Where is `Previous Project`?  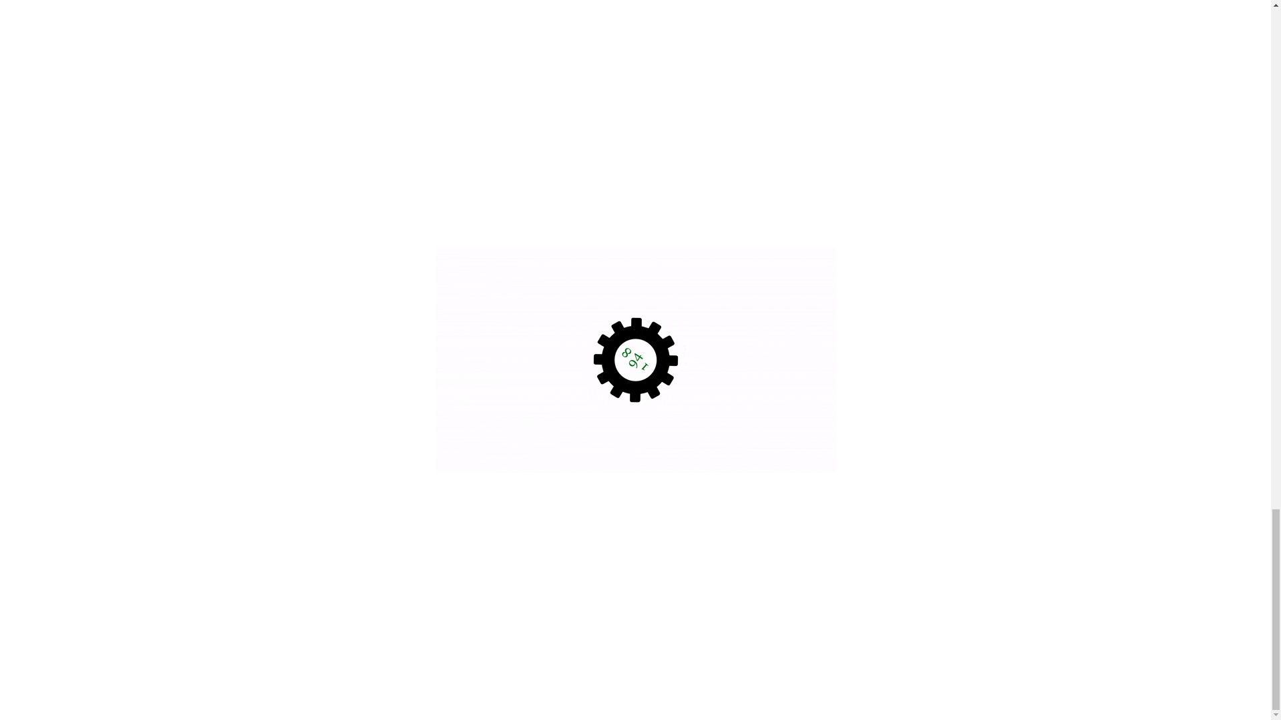
Previous Project is located at coordinates (370, 374).